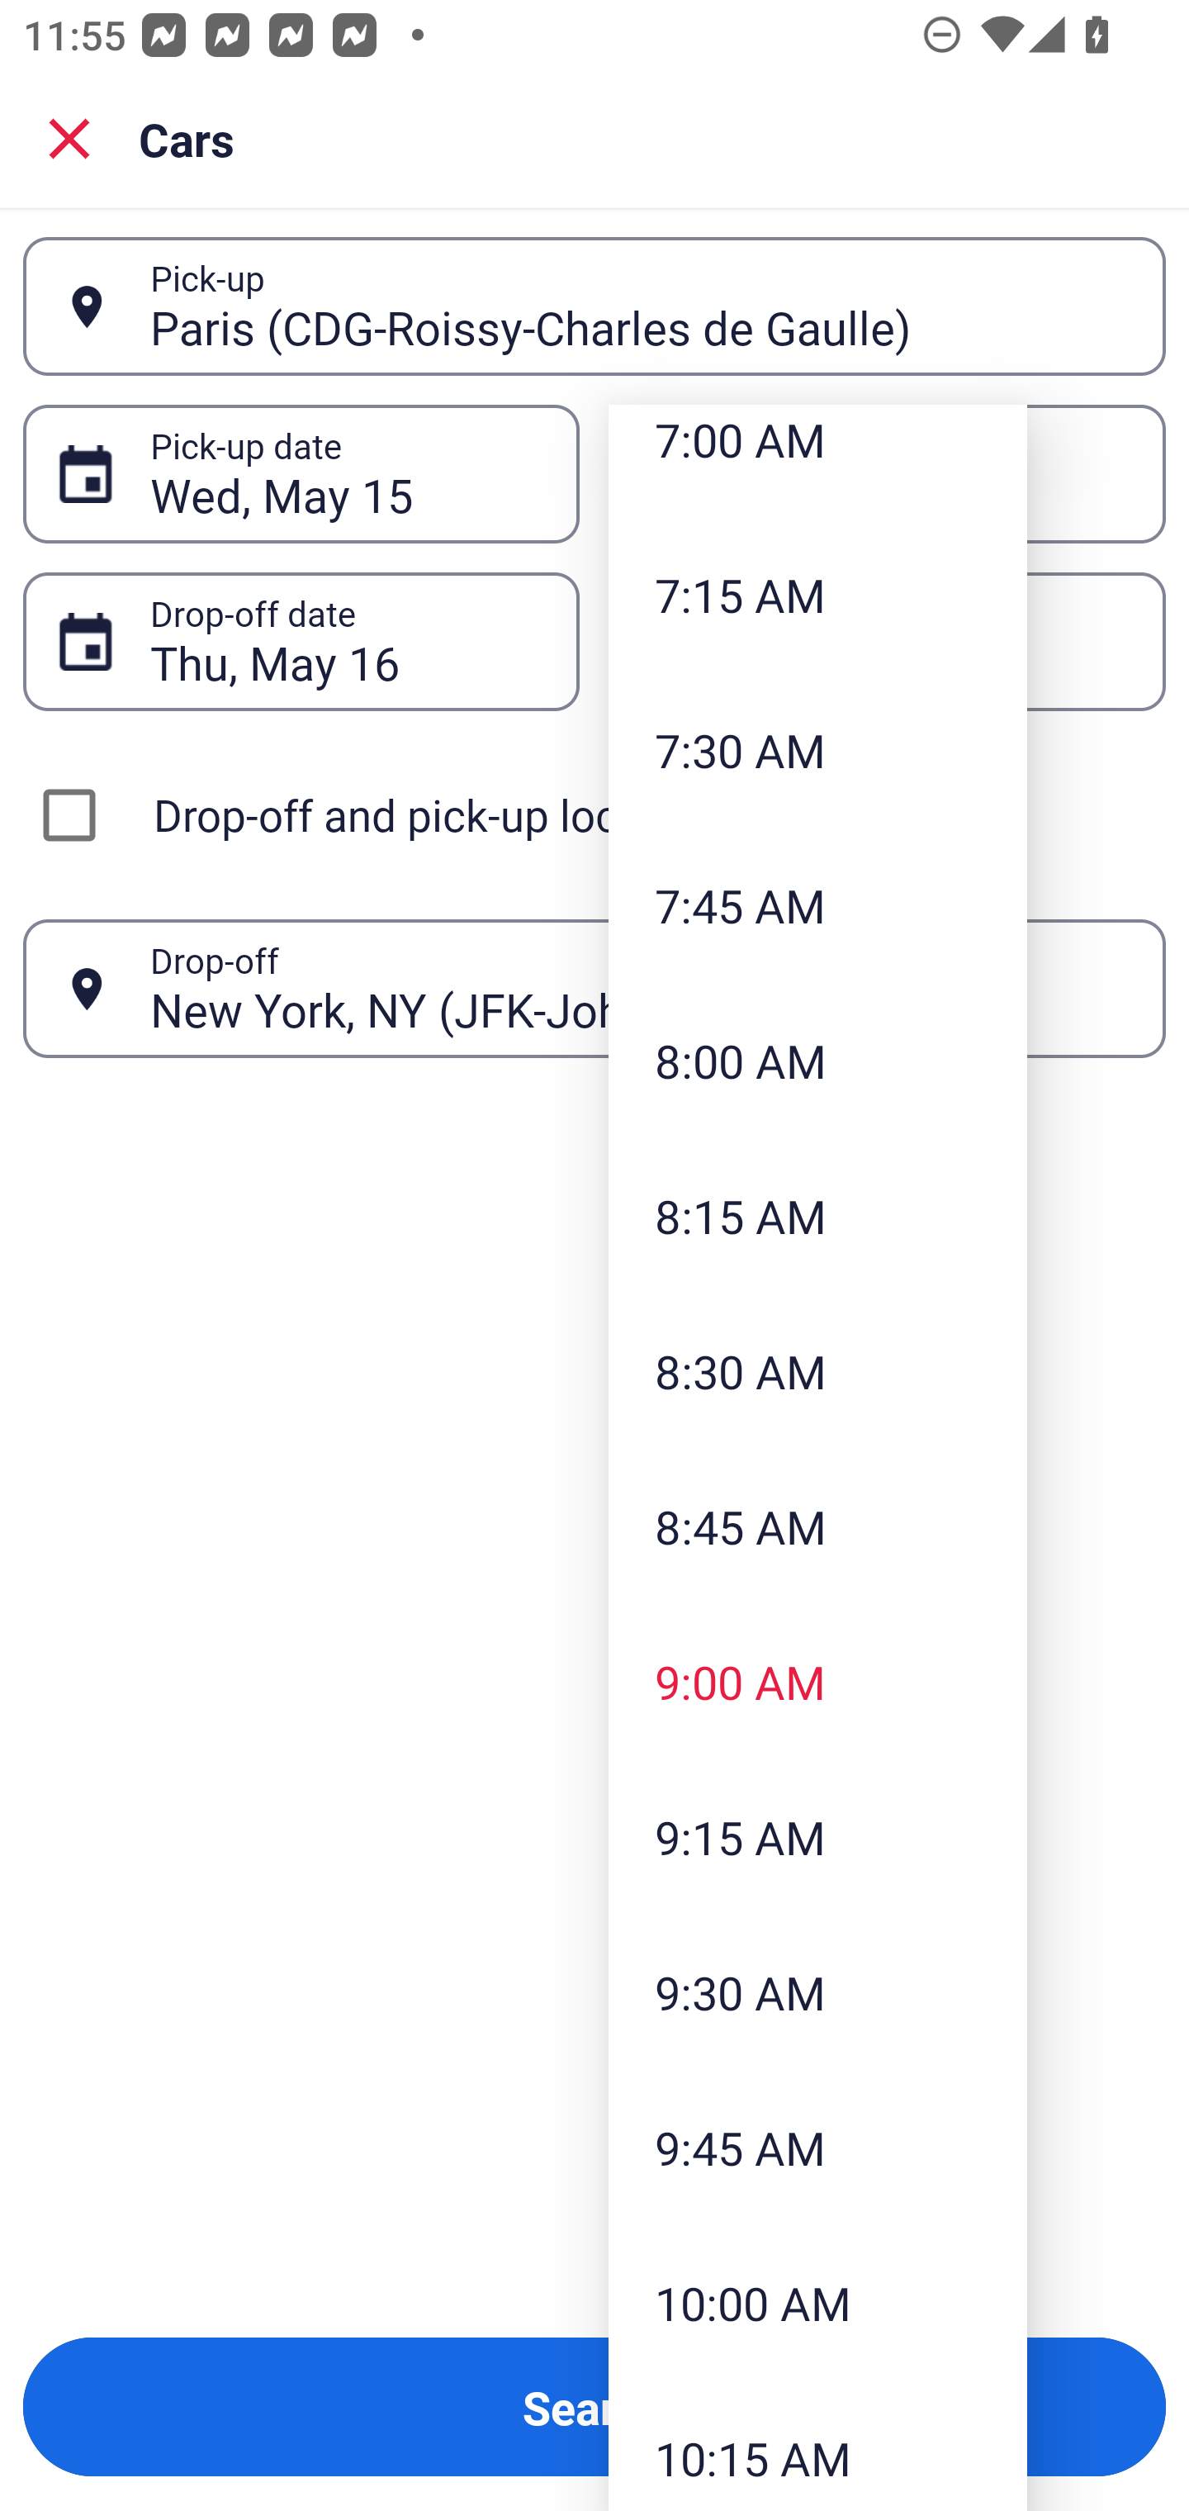  Describe the element at coordinates (817, 1059) in the screenshot. I see `8:00 AM` at that location.